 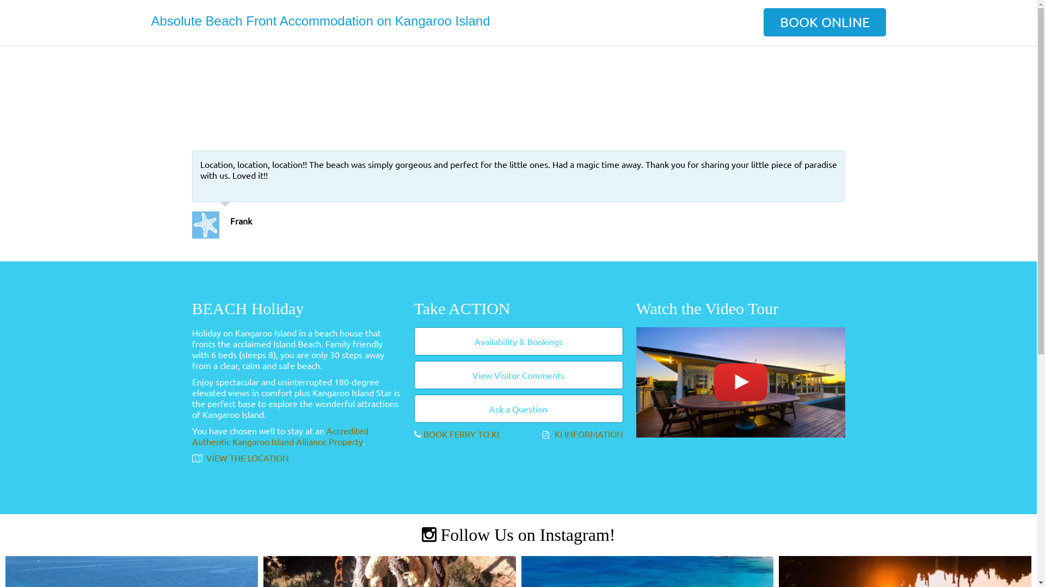 I want to click on Frank, so click(x=241, y=221).